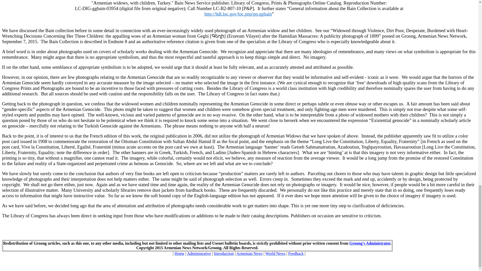 The image size is (482, 271). What do you see at coordinates (179, 253) in the screenshot?
I see `Home` at bounding box center [179, 253].